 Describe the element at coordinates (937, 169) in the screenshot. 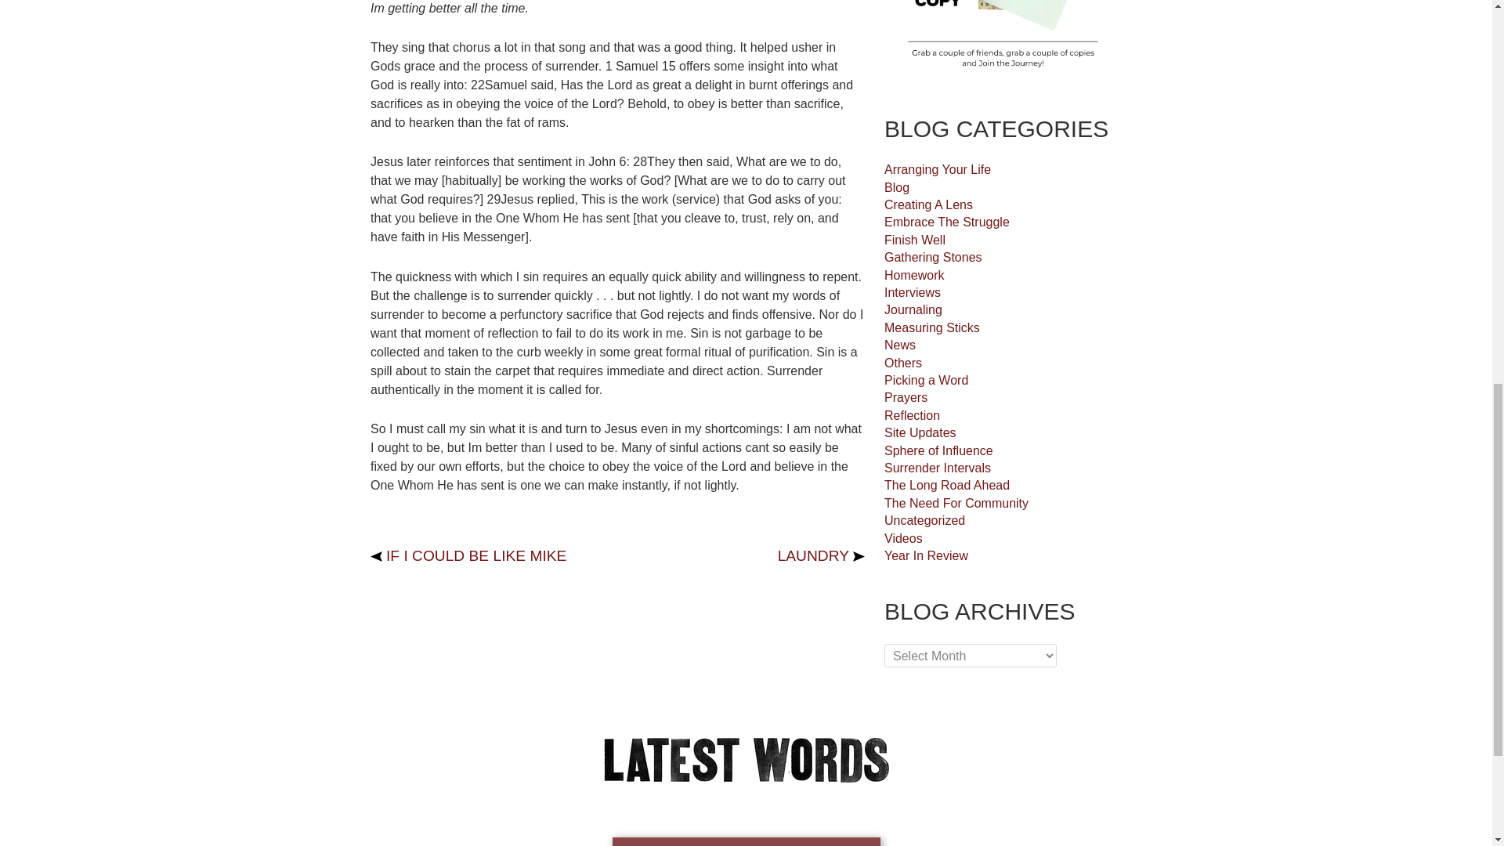

I see `Arranging Your Life` at that location.